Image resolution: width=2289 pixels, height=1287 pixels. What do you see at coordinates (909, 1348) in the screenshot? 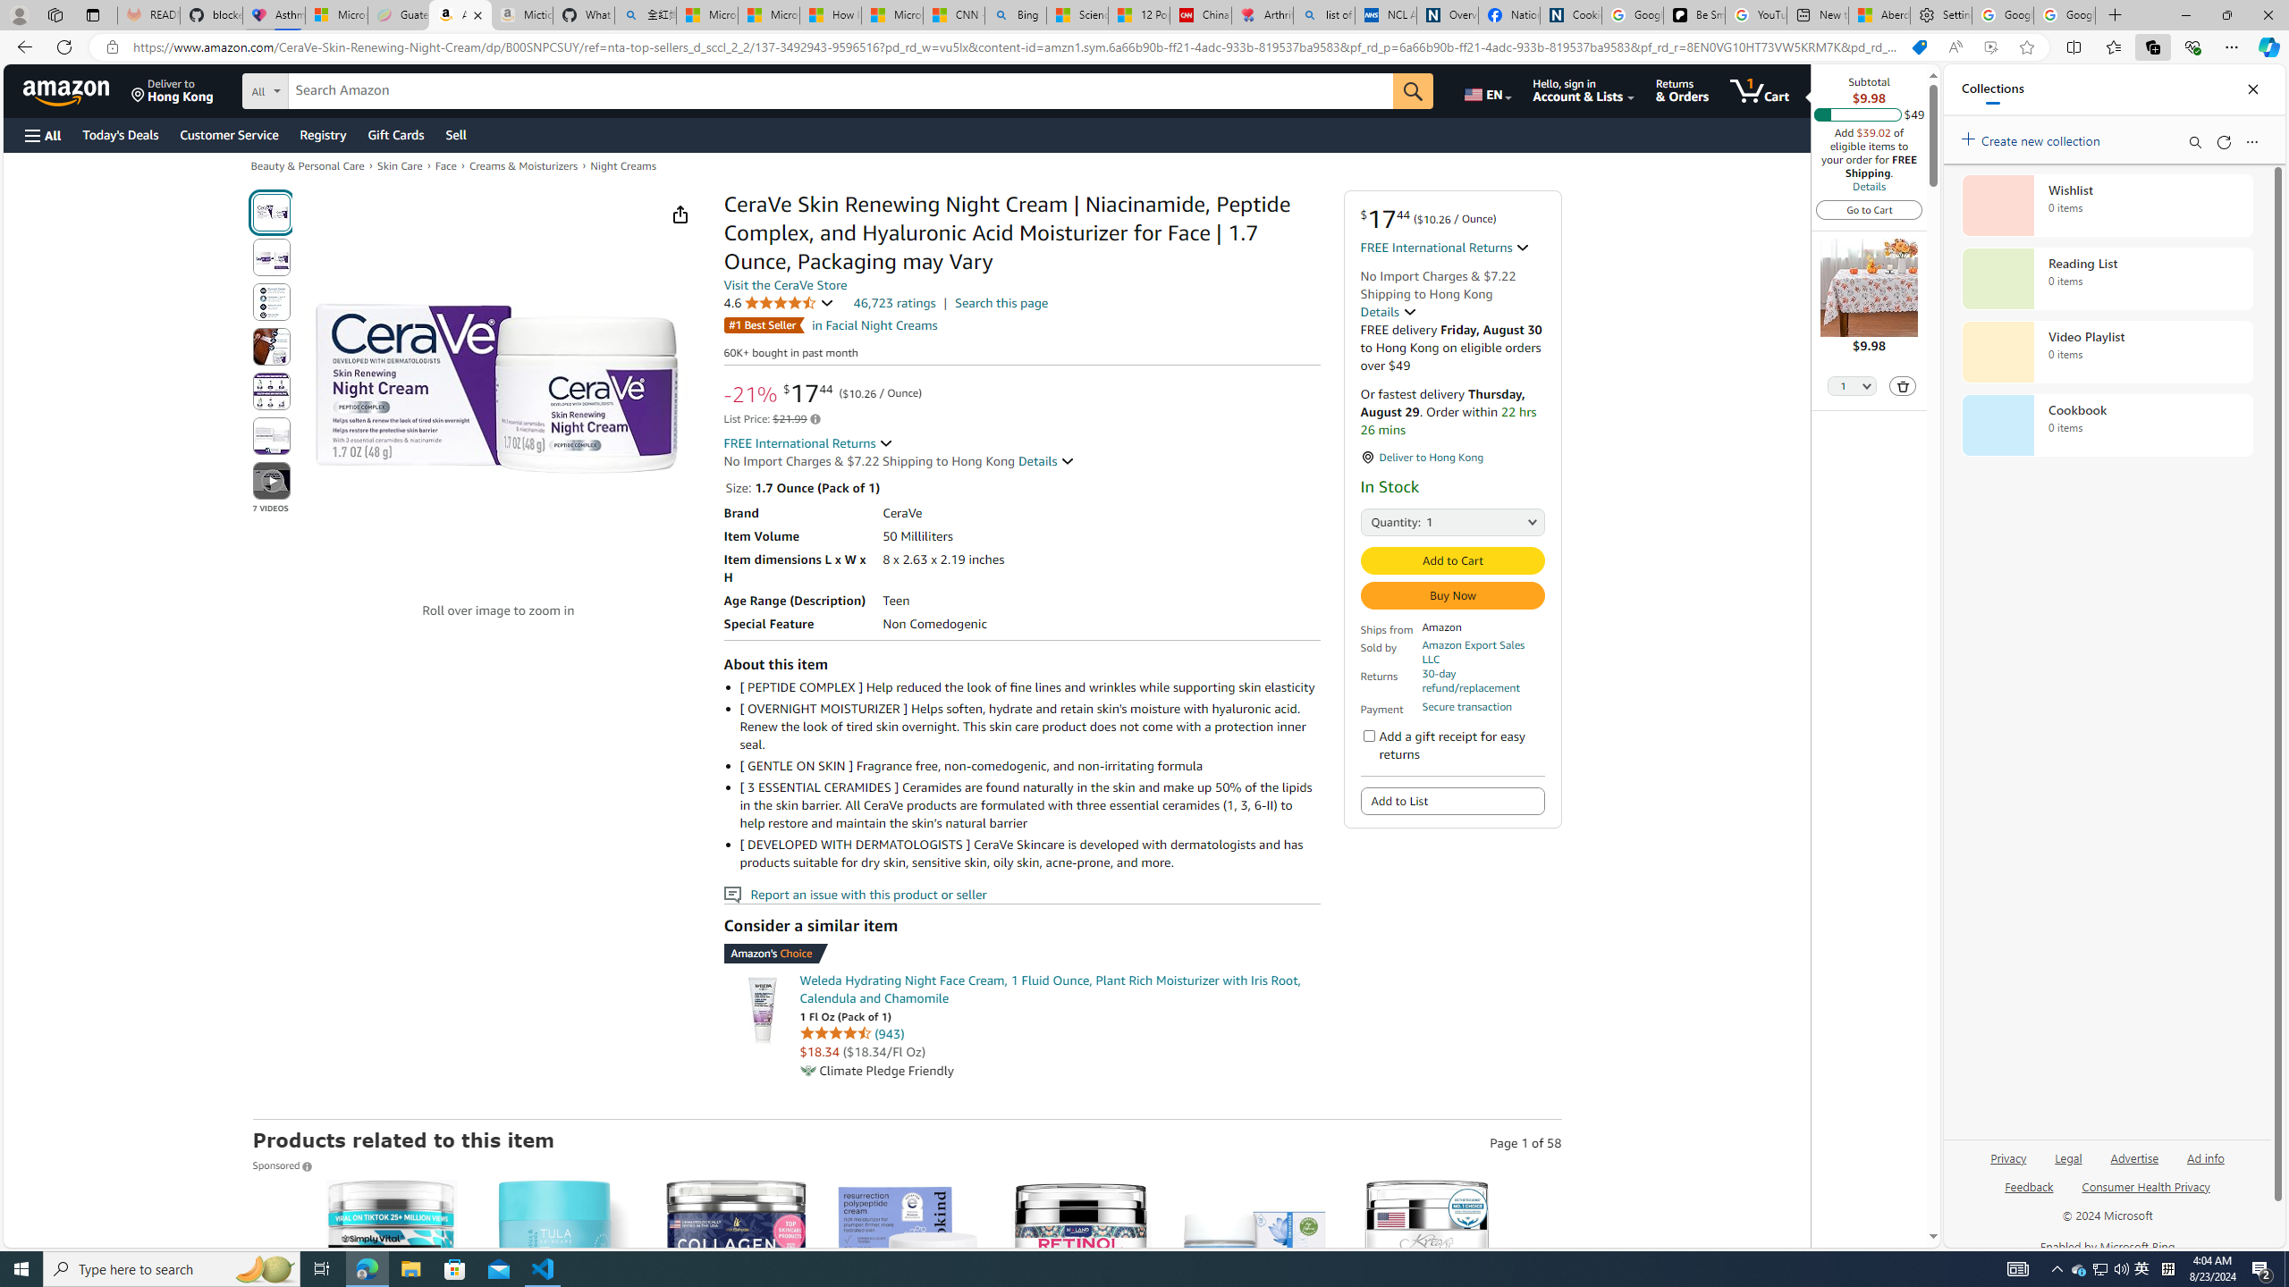
I see `330$18.89($11.11/Fl Oz)` at bounding box center [909, 1348].